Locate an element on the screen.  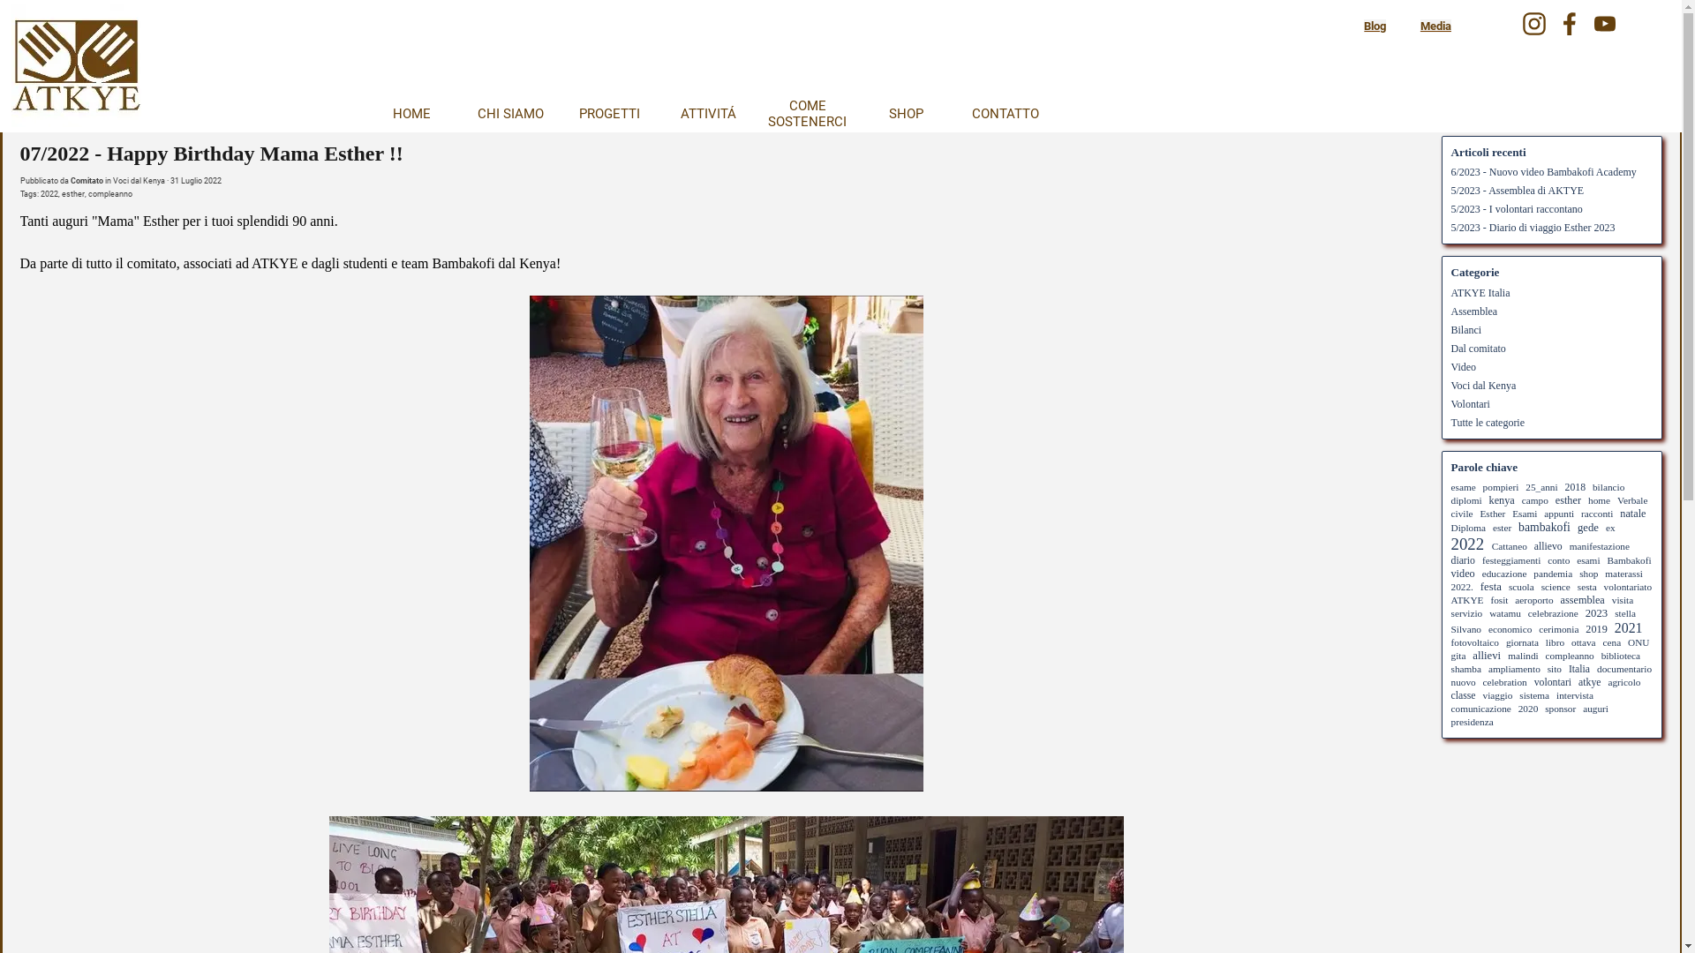
ONU is located at coordinates (1638, 642).